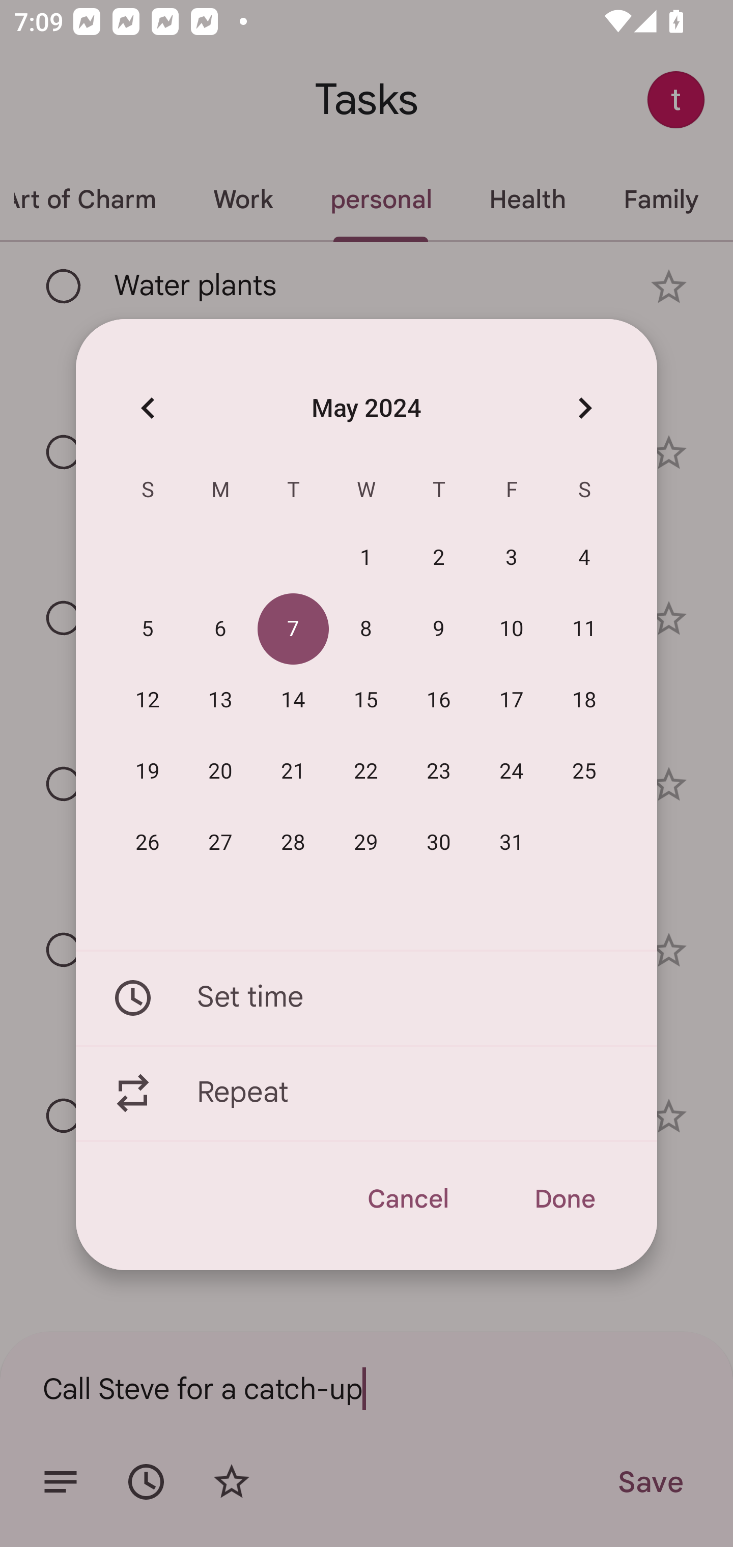 Image resolution: width=733 pixels, height=1547 pixels. I want to click on 22 22 May 2024, so click(366, 771).